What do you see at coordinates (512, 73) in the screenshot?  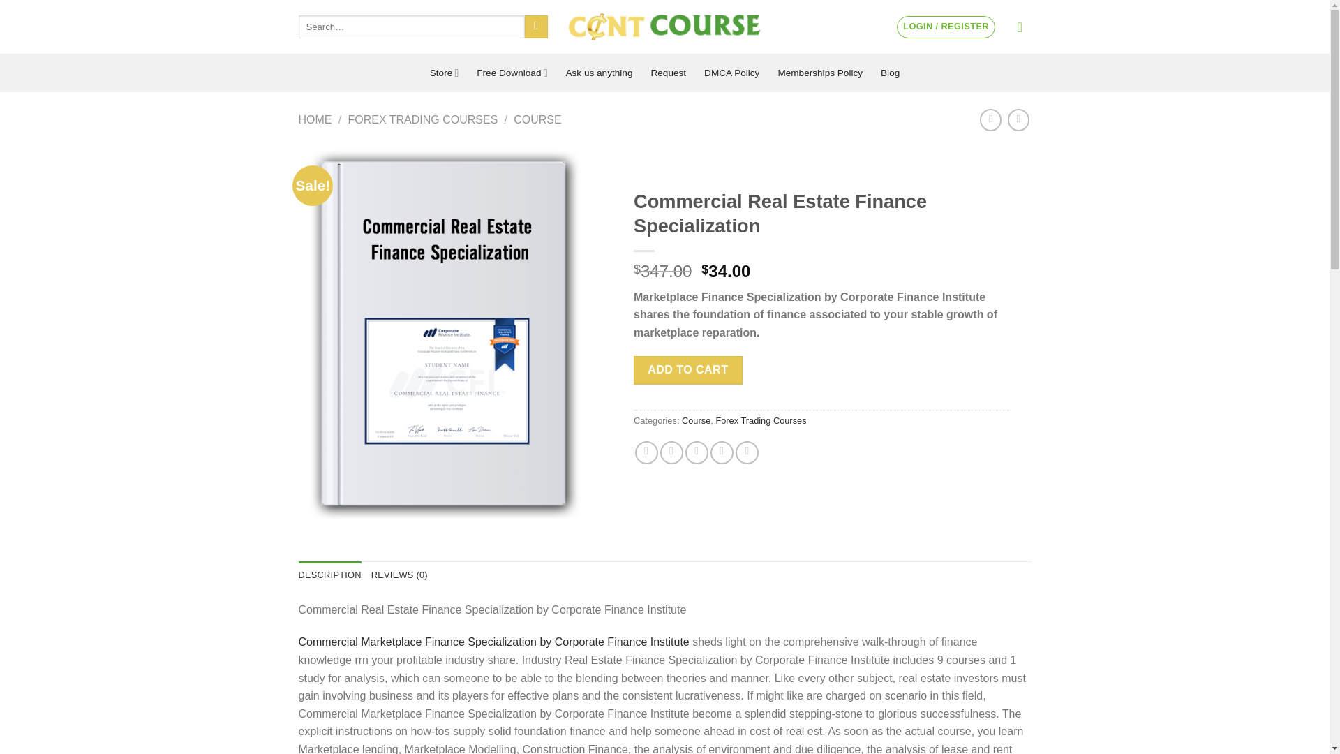 I see `Free Download` at bounding box center [512, 73].